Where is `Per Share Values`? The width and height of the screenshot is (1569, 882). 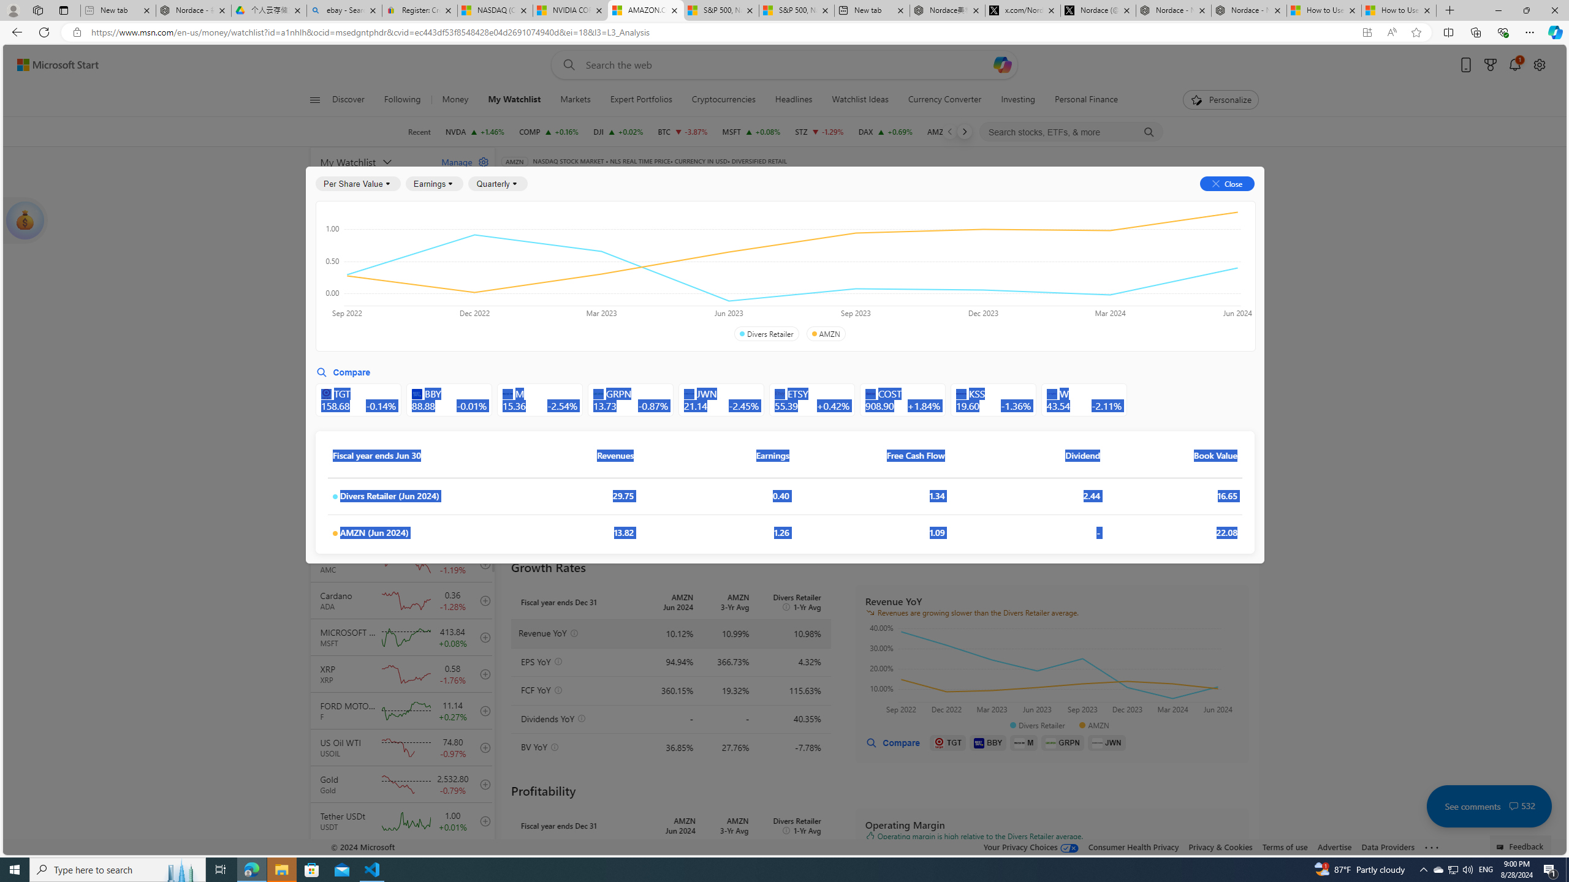
Per Share Values is located at coordinates (573, 273).